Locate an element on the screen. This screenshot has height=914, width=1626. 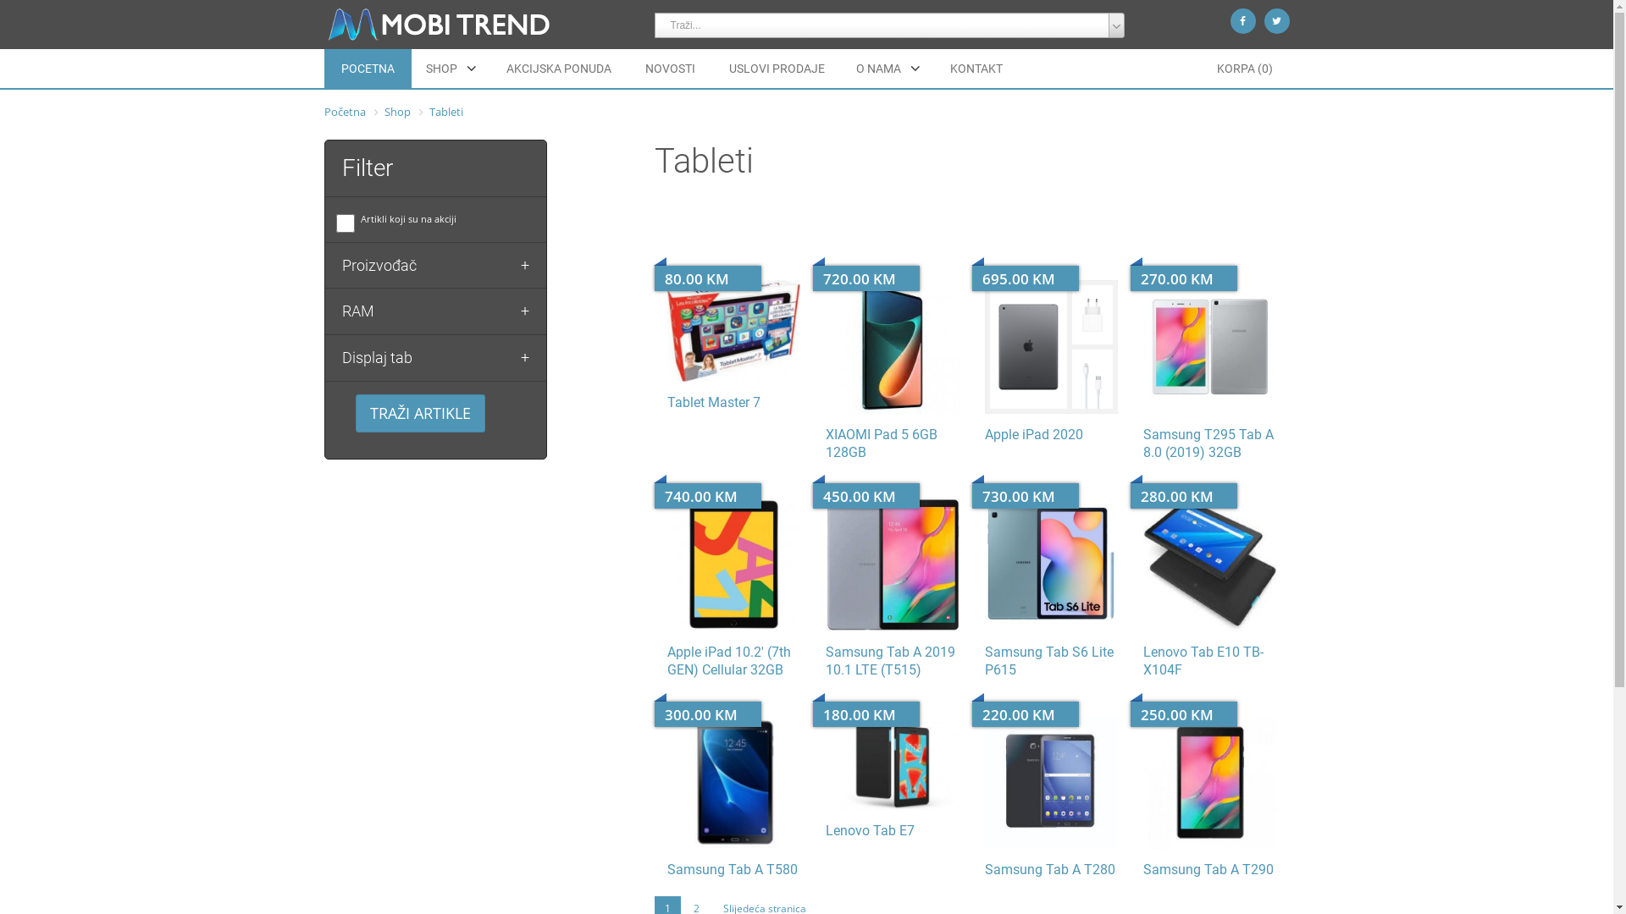
NOVOSTI is located at coordinates (671, 69).